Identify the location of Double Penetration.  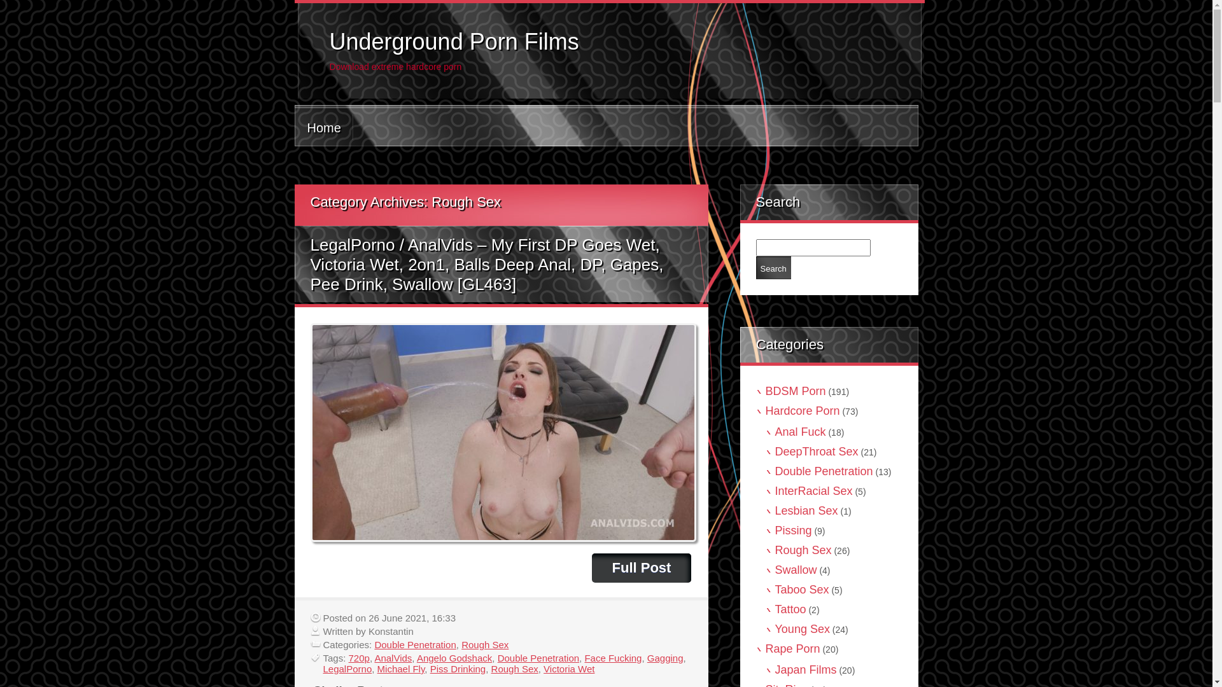
(538, 658).